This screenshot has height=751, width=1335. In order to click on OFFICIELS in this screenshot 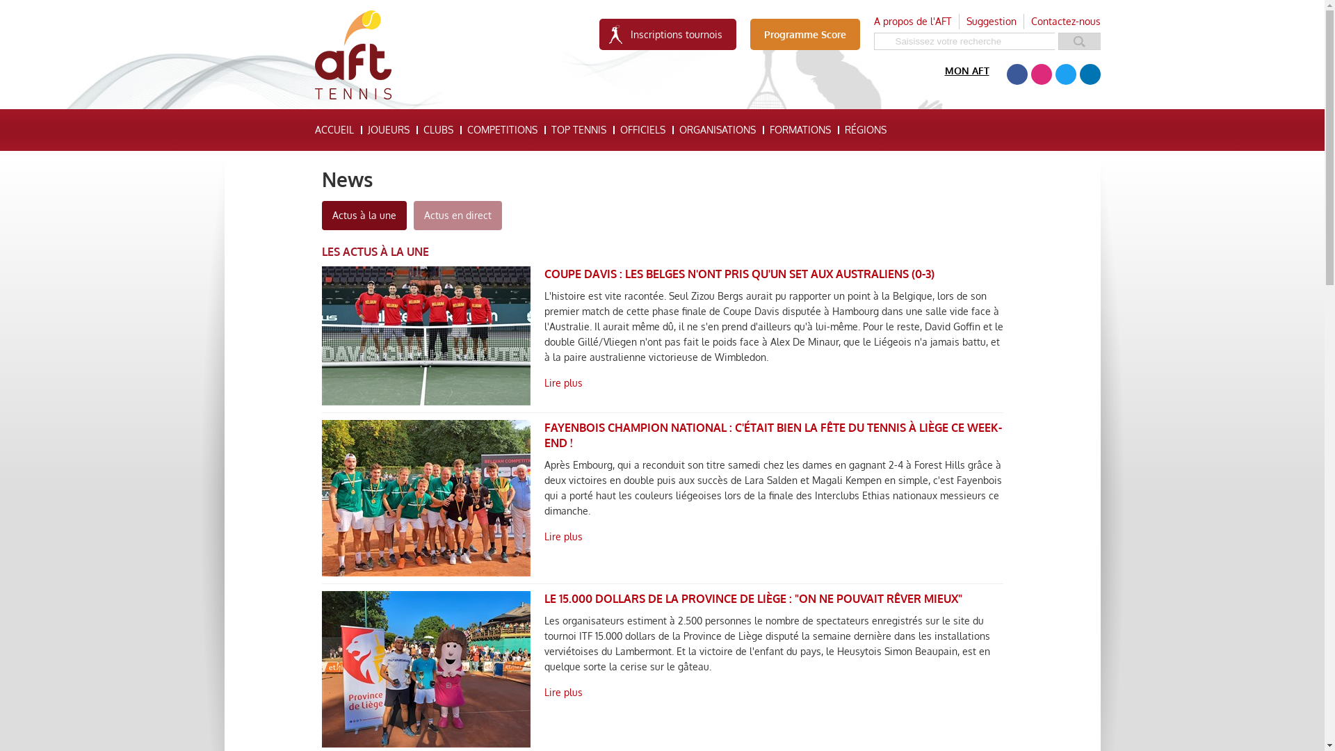, I will do `click(642, 130)`.